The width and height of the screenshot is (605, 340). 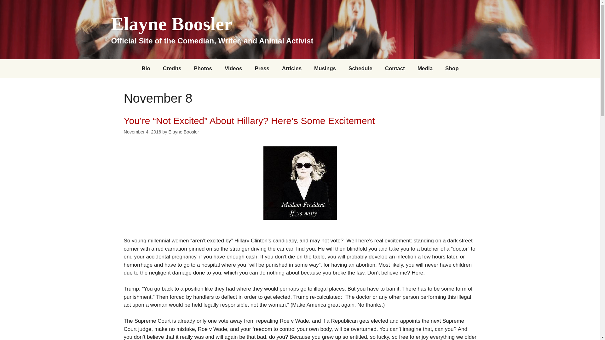 What do you see at coordinates (171, 24) in the screenshot?
I see `Elayne Boosler` at bounding box center [171, 24].